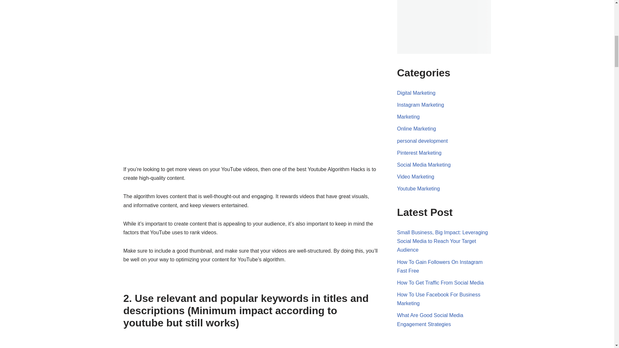 The width and height of the screenshot is (619, 348). I want to click on Marketing, so click(408, 117).